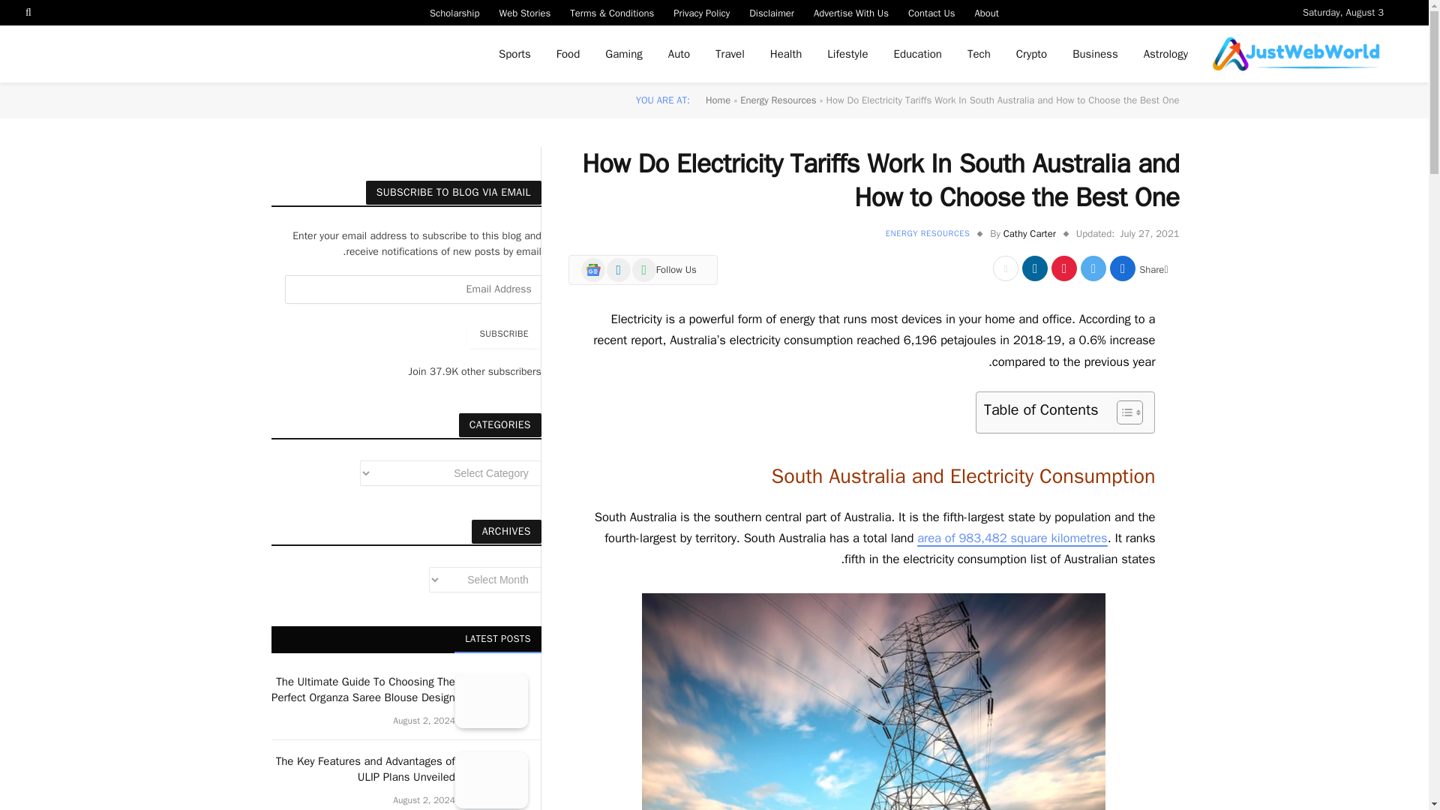 This screenshot has width=1440, height=810. Describe the element at coordinates (1035, 268) in the screenshot. I see `Share on LinkedIn` at that location.